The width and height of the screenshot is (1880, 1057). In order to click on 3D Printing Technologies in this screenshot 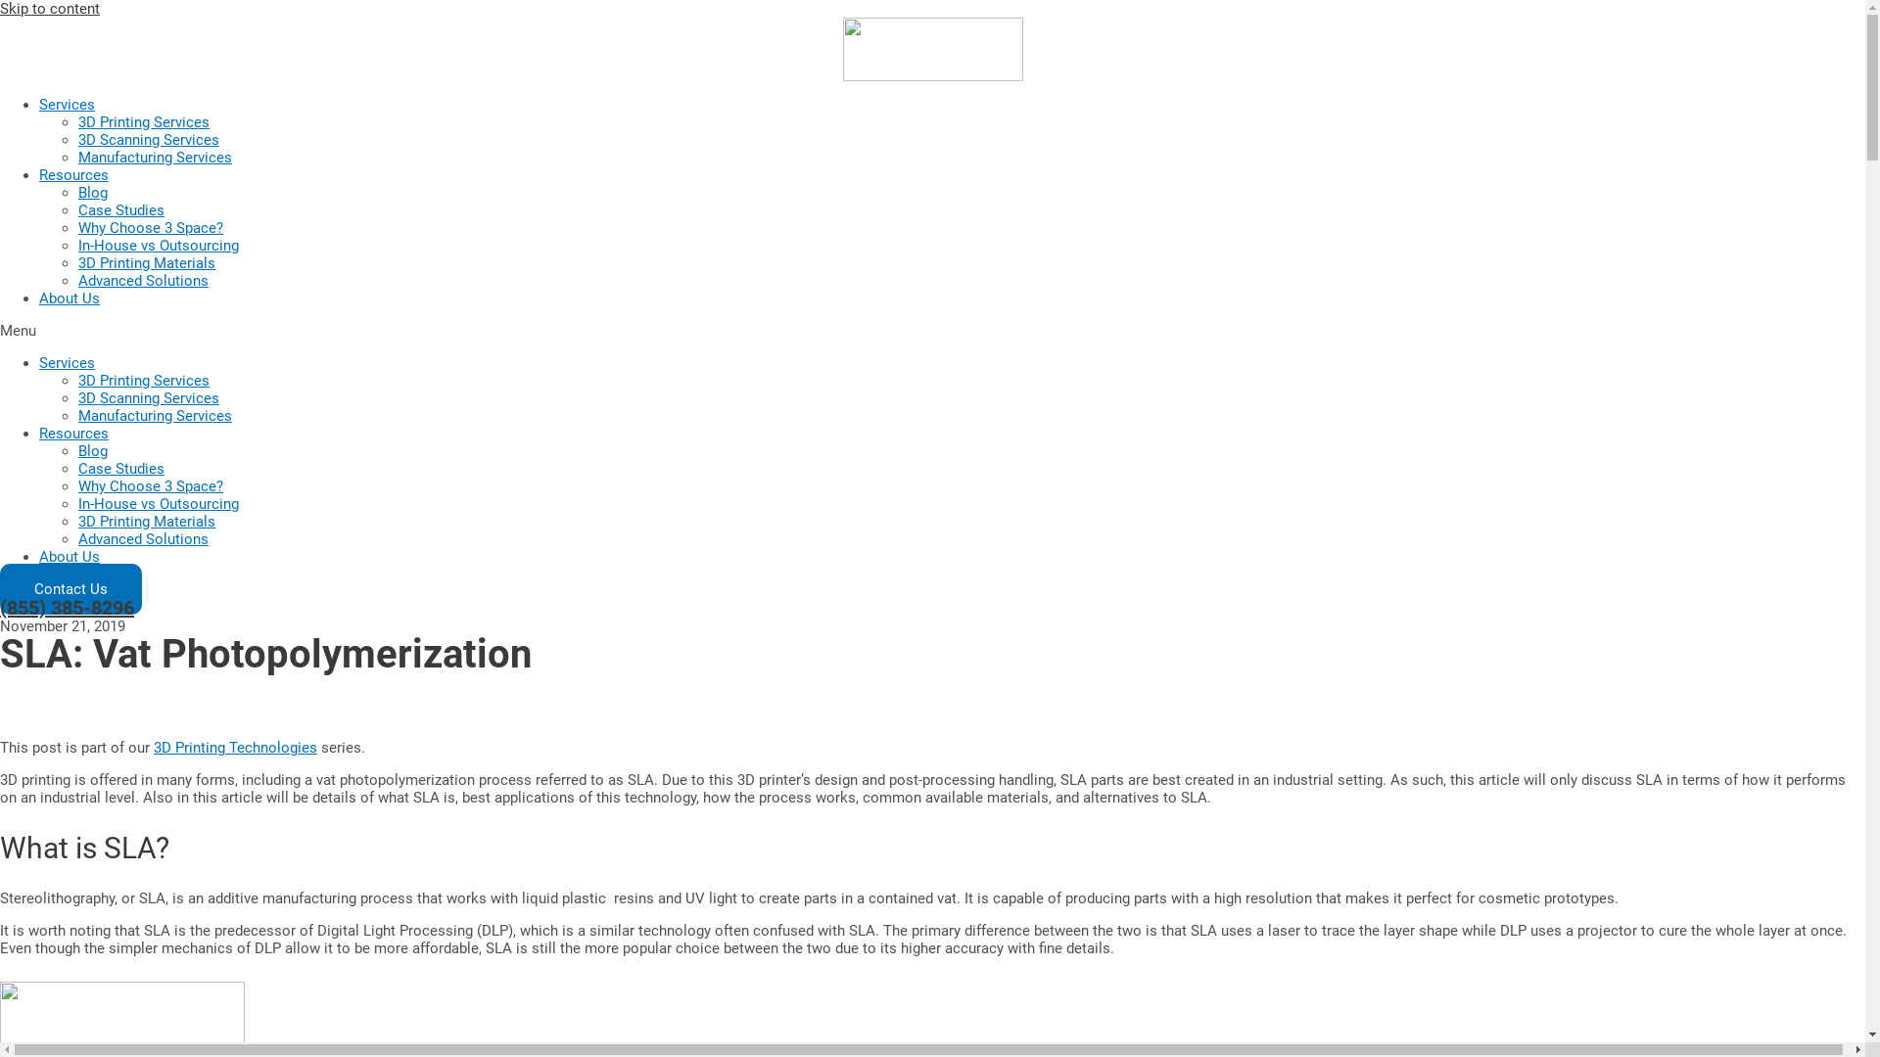, I will do `click(235, 748)`.